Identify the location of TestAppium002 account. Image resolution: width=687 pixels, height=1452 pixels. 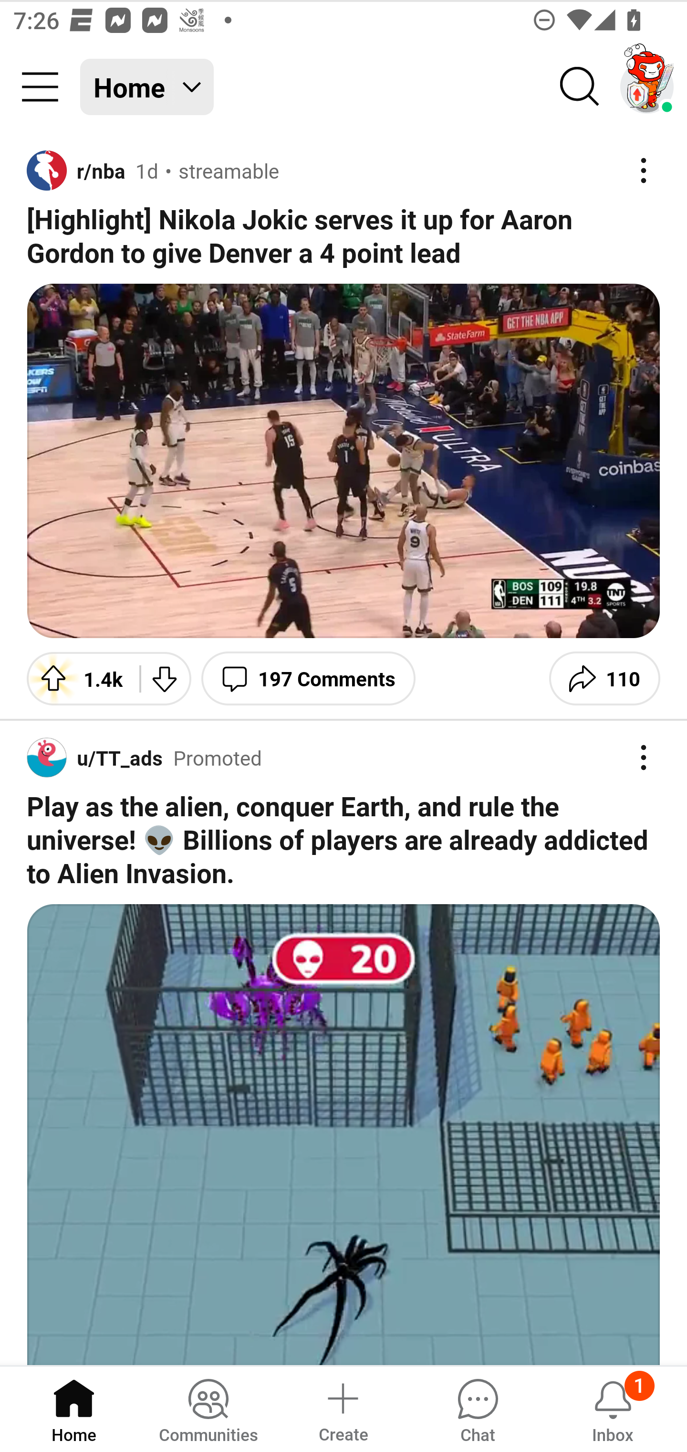
(647, 87).